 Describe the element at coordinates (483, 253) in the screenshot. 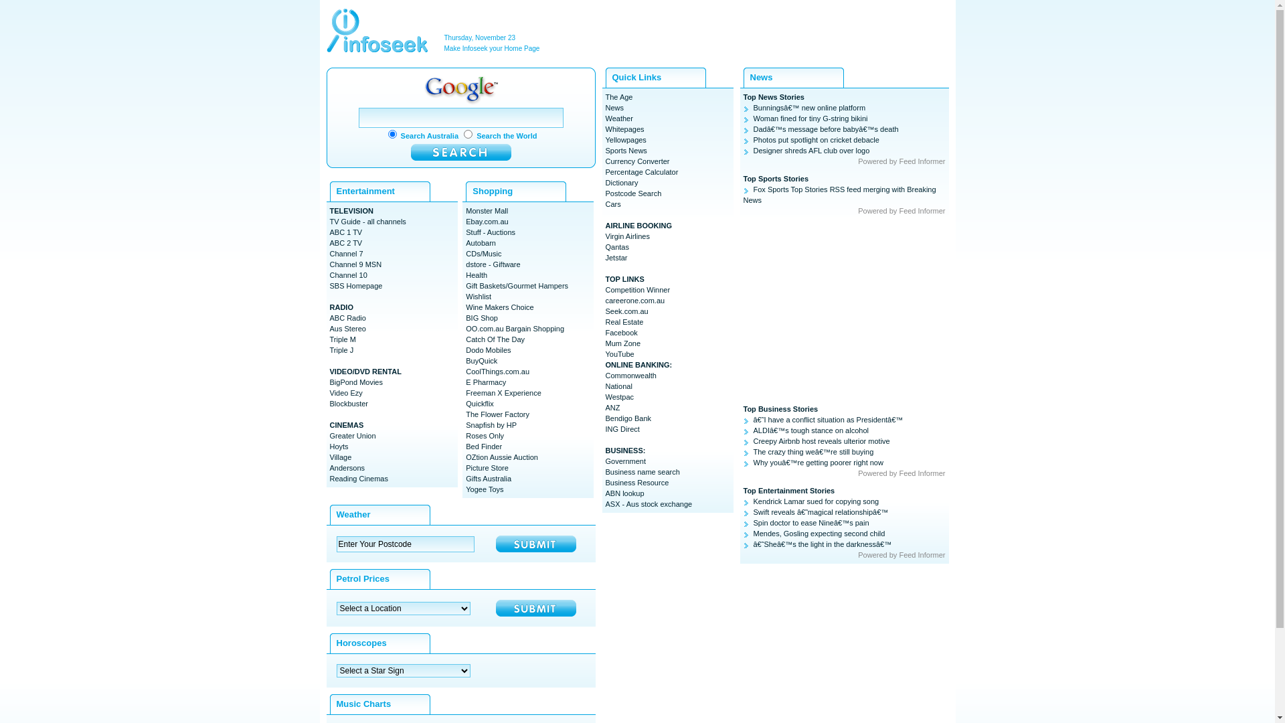

I see `CDs/Music` at that location.